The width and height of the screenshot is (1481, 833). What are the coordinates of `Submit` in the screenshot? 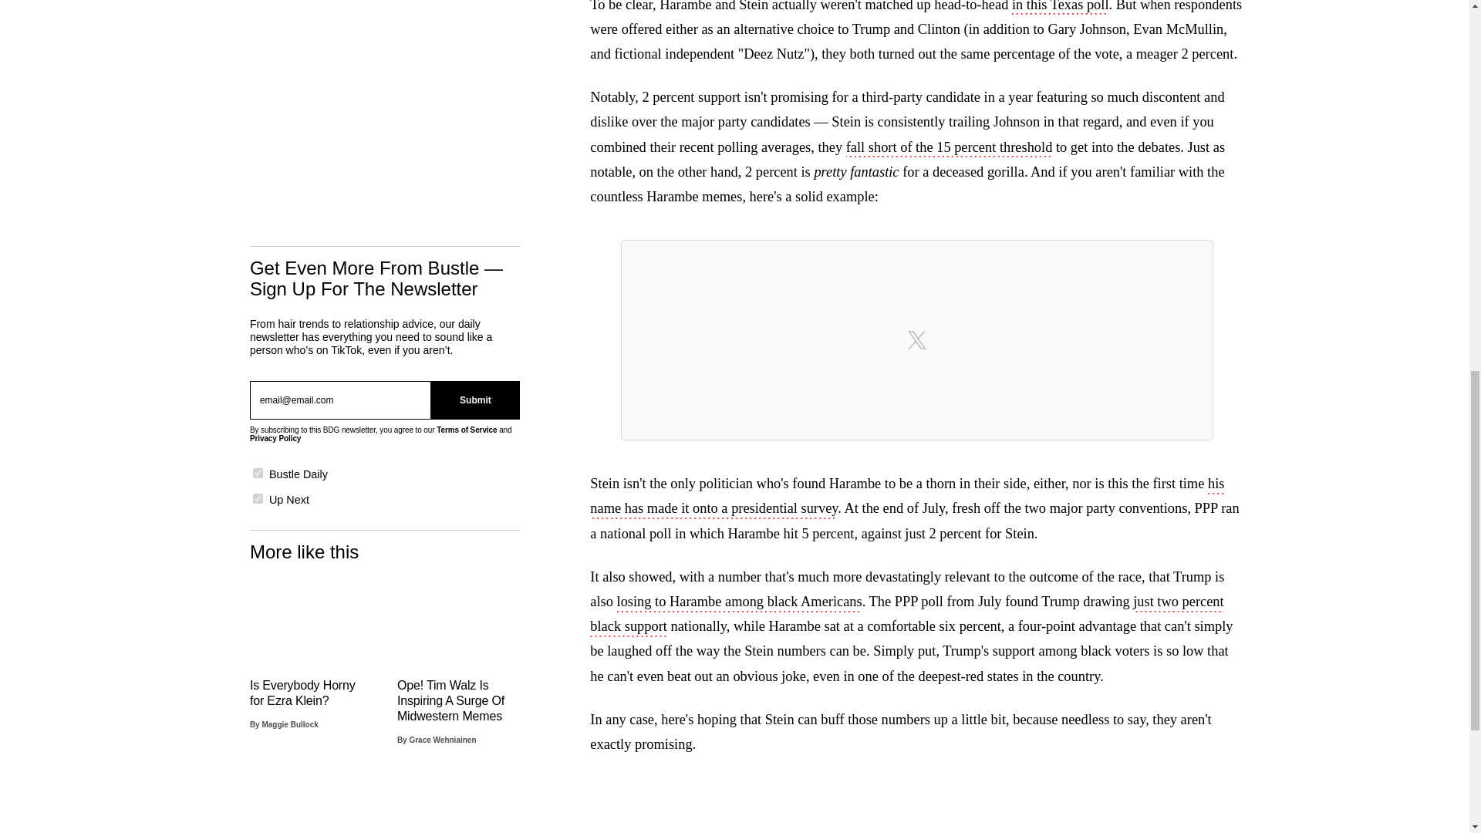 It's located at (475, 400).